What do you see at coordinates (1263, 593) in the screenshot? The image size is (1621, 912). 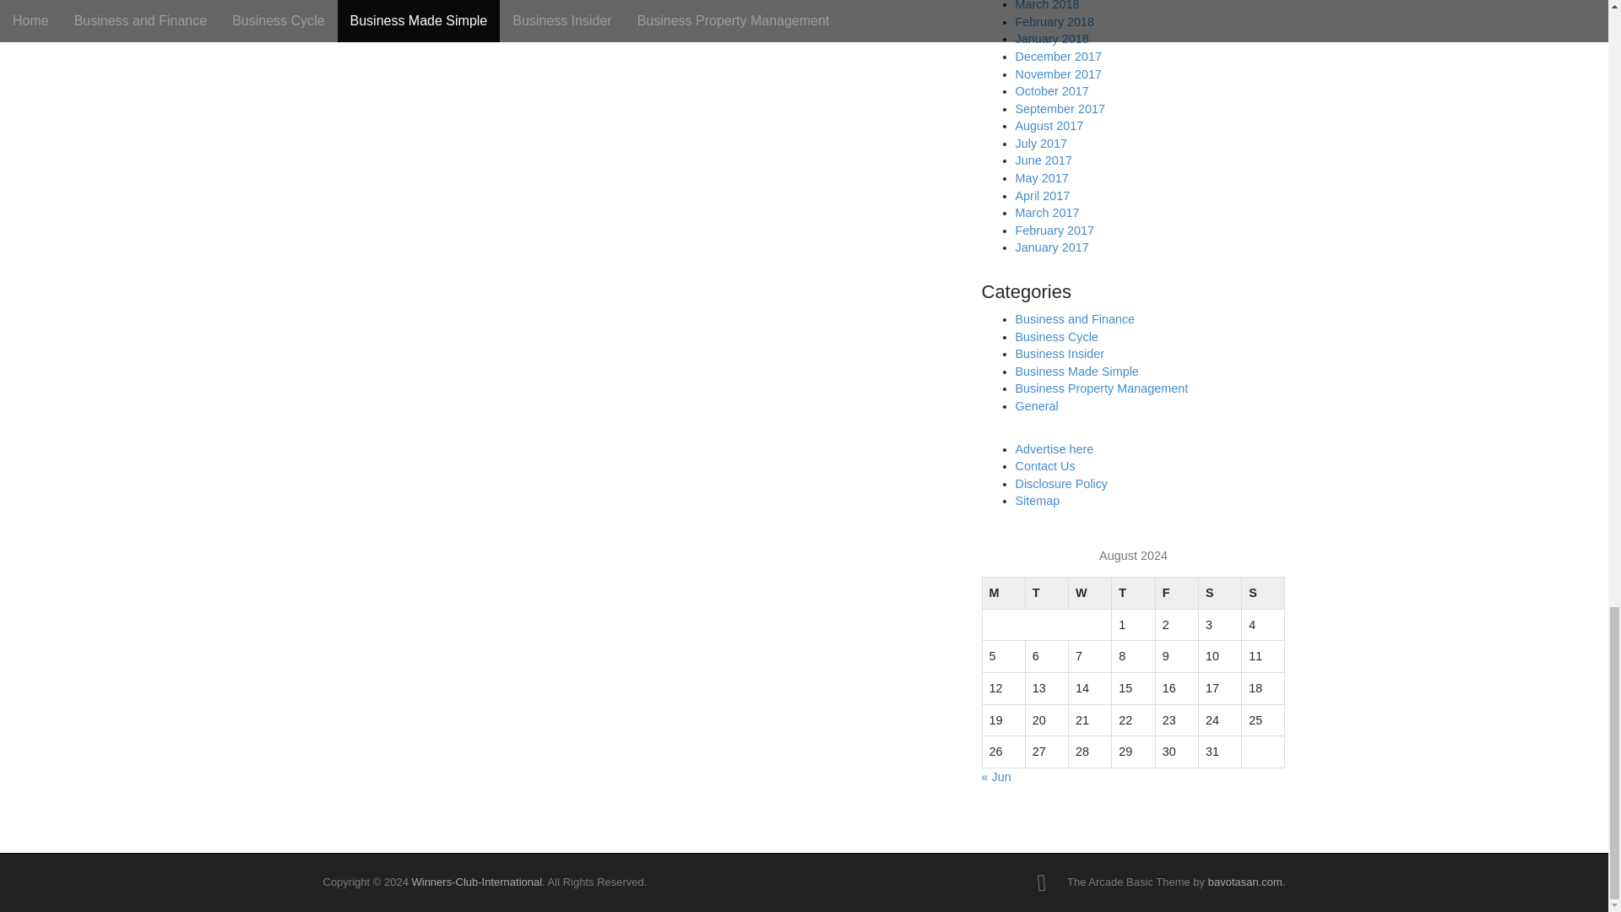 I see `Sunday` at bounding box center [1263, 593].